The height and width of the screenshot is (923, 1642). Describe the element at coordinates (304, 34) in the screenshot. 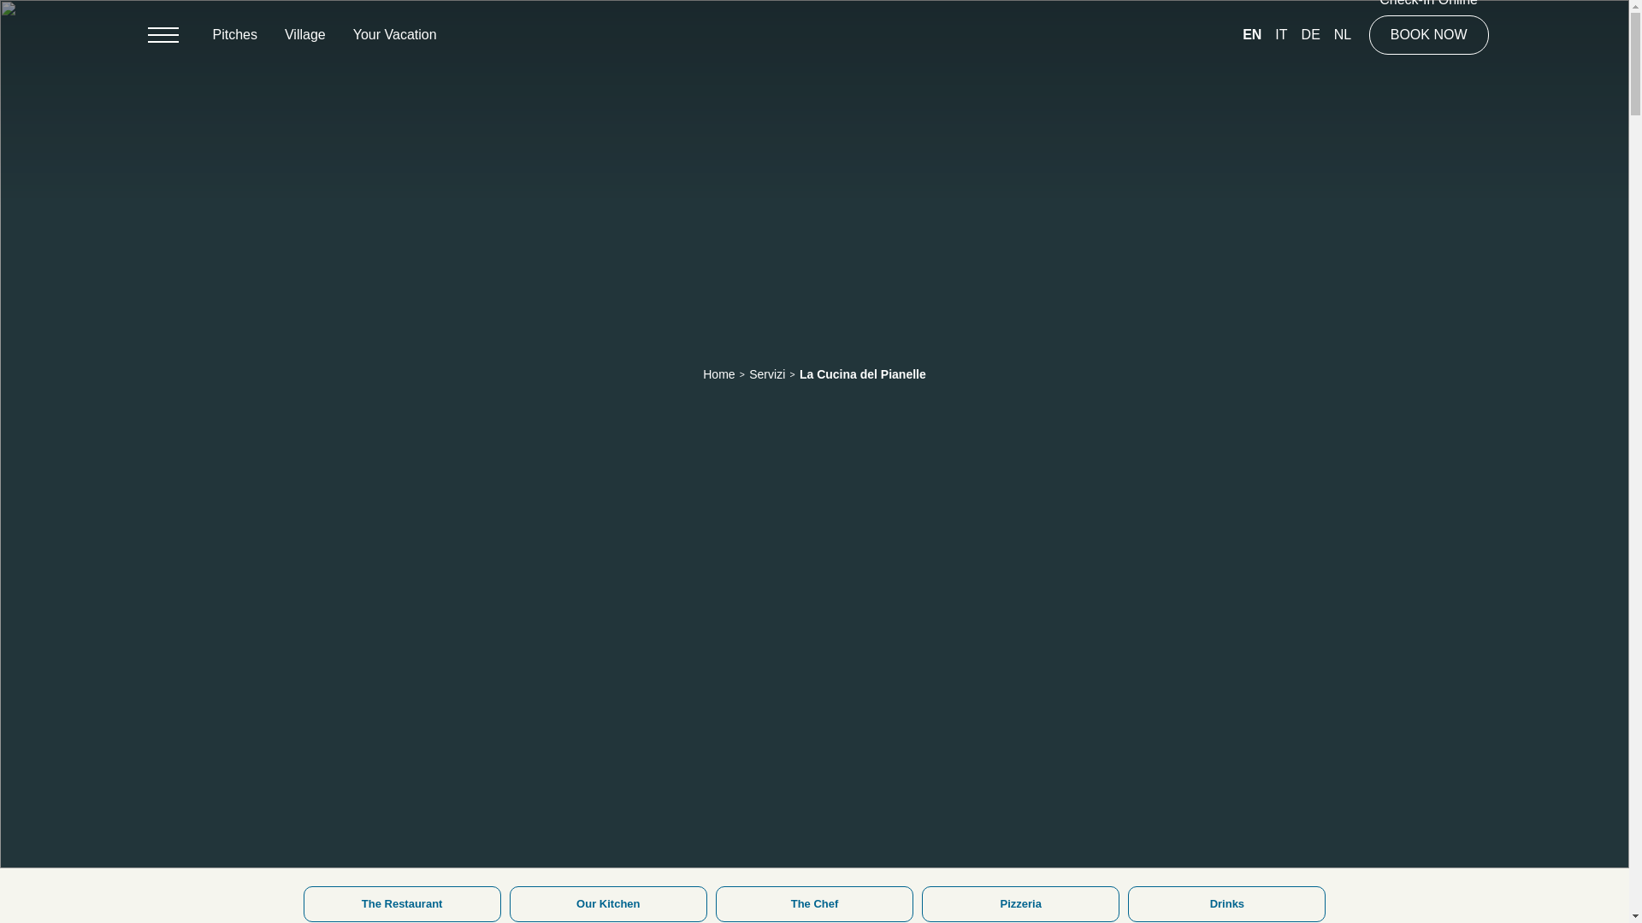

I see `Village` at that location.